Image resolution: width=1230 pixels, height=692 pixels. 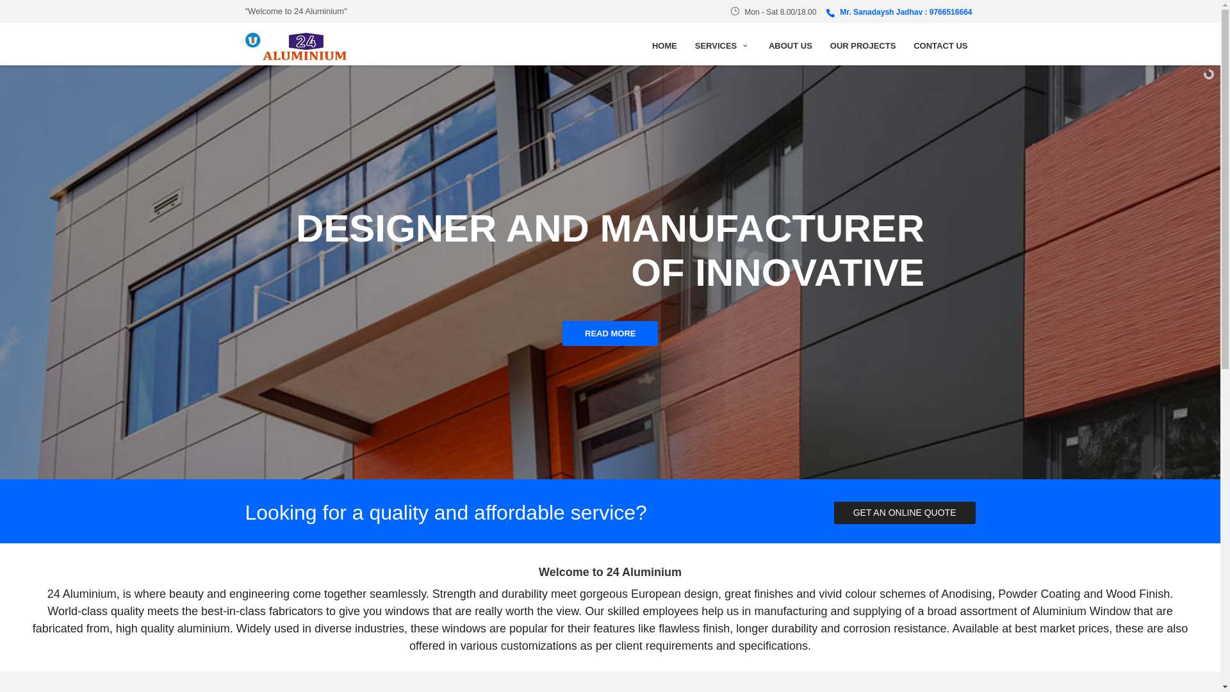 I want to click on Curtain Wall Glazing Services, so click(x=616, y=559).